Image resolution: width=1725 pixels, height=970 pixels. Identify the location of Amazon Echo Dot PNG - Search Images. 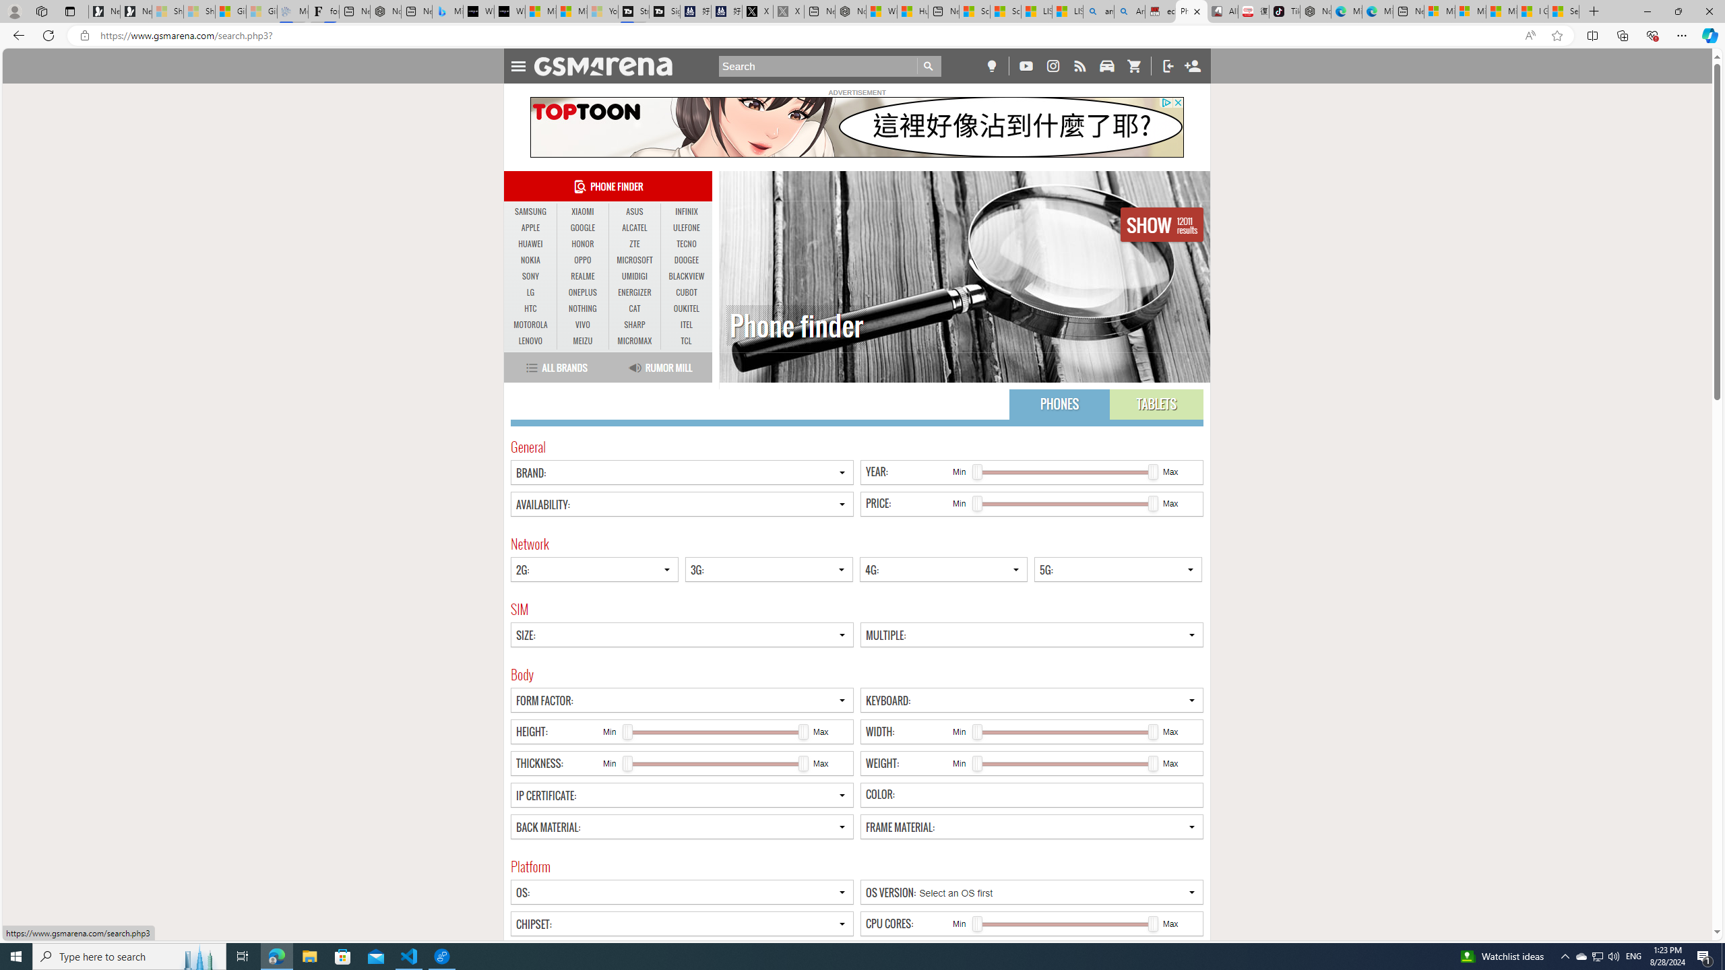
(1129, 11).